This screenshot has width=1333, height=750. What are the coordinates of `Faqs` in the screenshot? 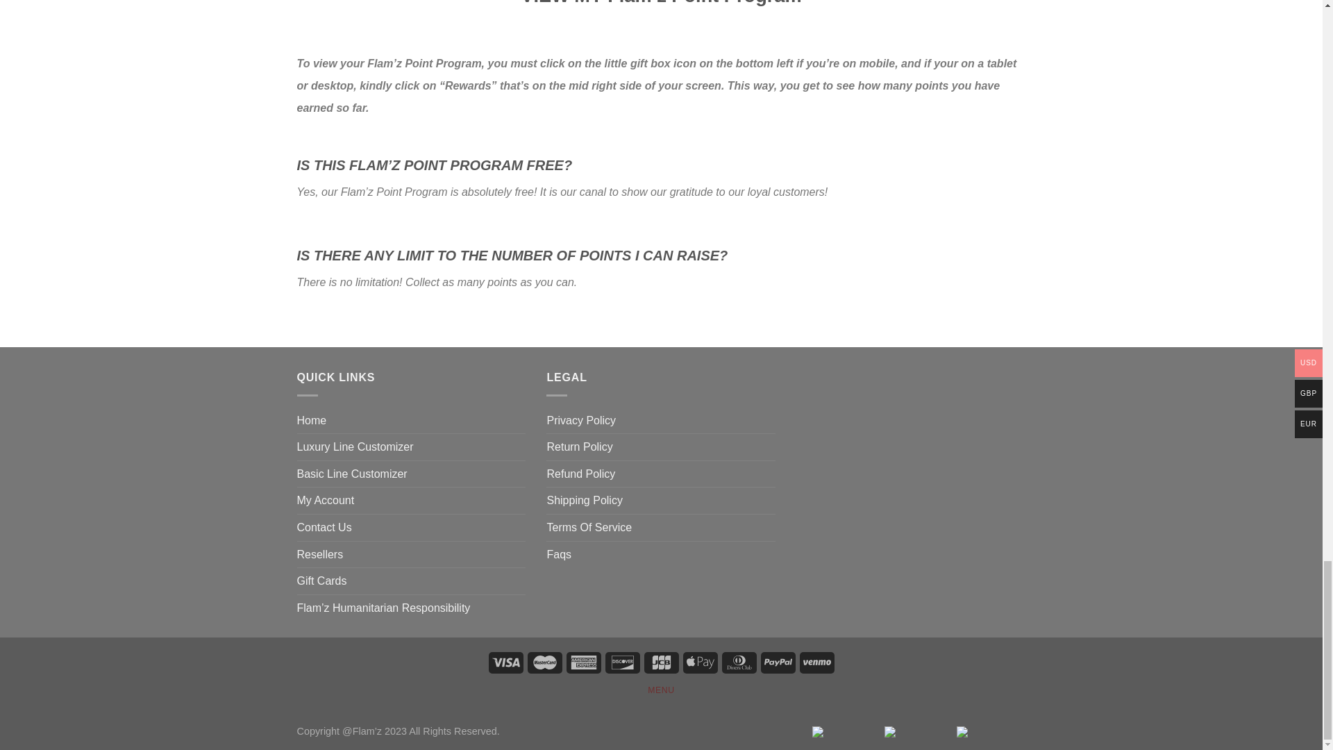 It's located at (559, 554).